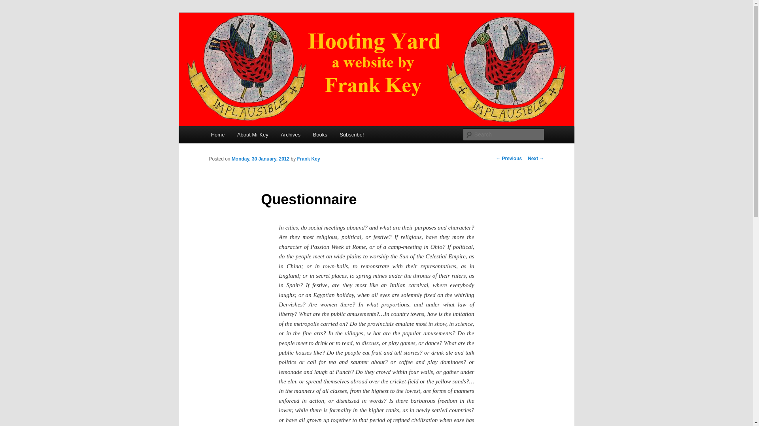 This screenshot has height=426, width=759. What do you see at coordinates (260, 159) in the screenshot?
I see `6:00 pm` at bounding box center [260, 159].